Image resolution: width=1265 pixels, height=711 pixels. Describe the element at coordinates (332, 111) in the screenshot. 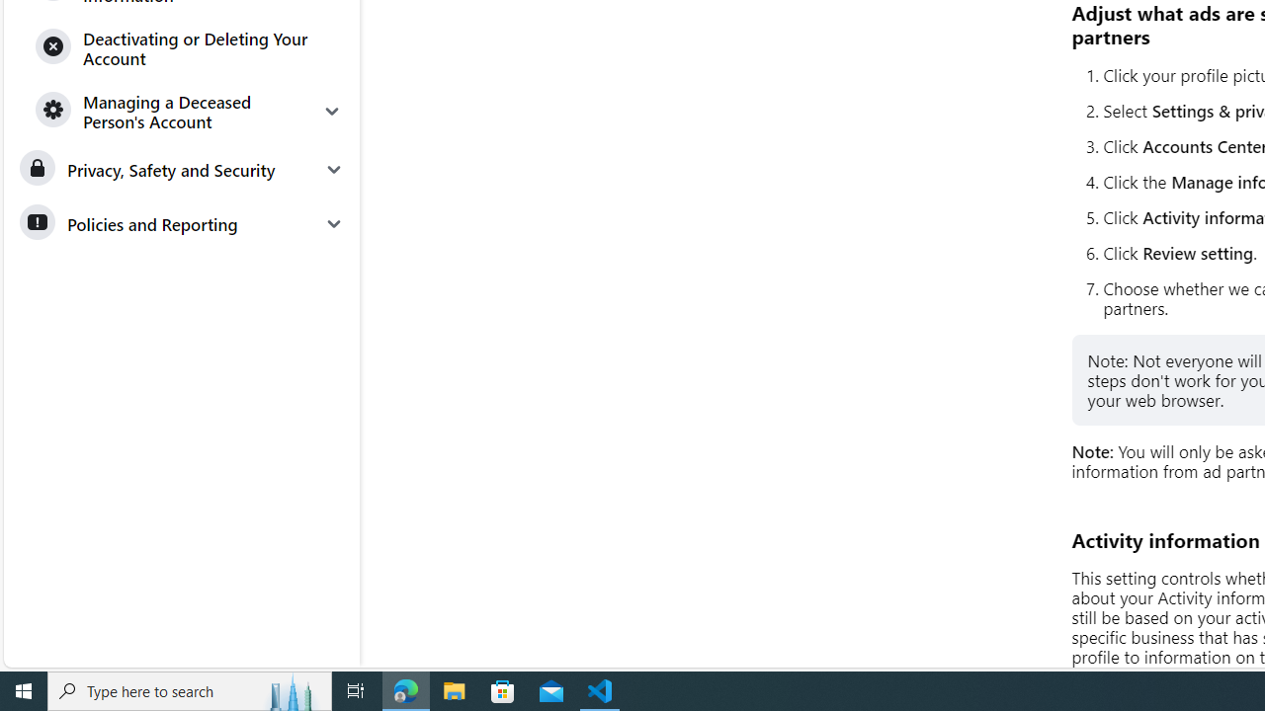

I see `Expand` at that location.